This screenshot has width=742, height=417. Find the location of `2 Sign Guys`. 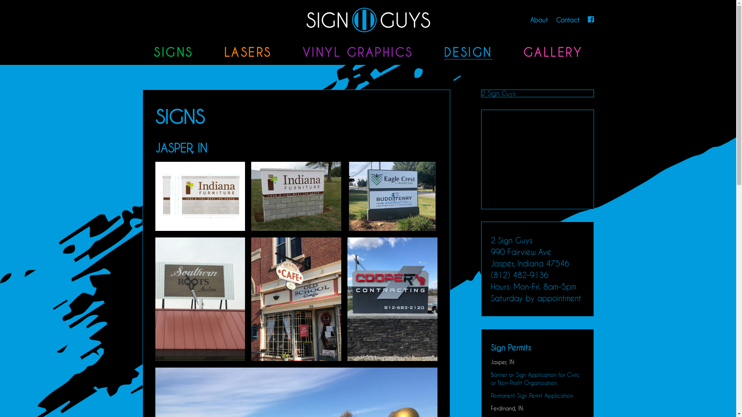

2 Sign Guys is located at coordinates (499, 93).